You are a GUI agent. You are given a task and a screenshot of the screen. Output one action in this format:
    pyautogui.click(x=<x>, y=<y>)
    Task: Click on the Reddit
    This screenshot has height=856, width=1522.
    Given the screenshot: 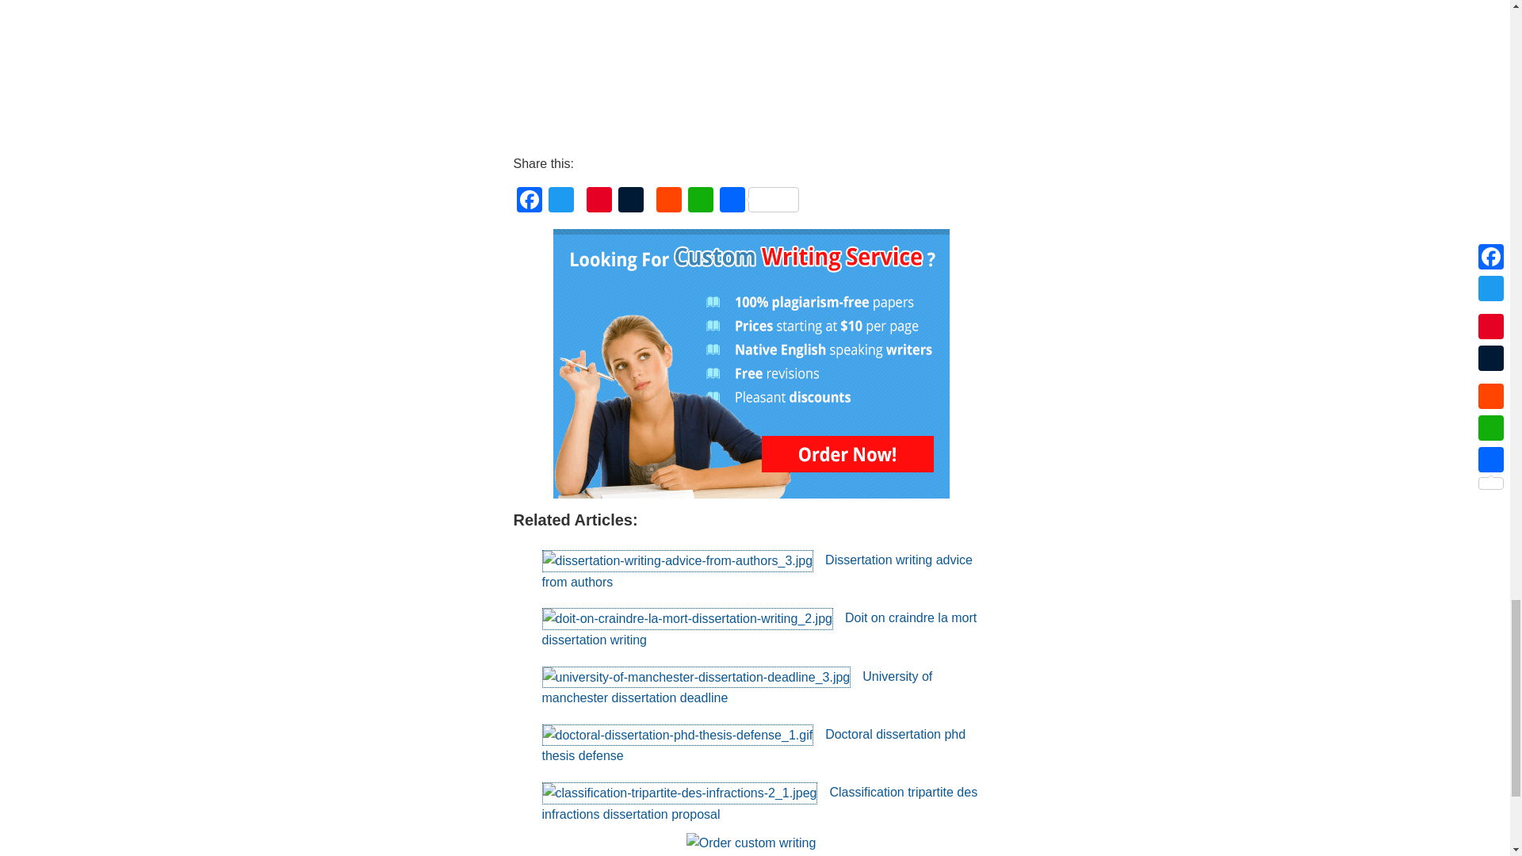 What is the action you would take?
    pyautogui.click(x=669, y=201)
    